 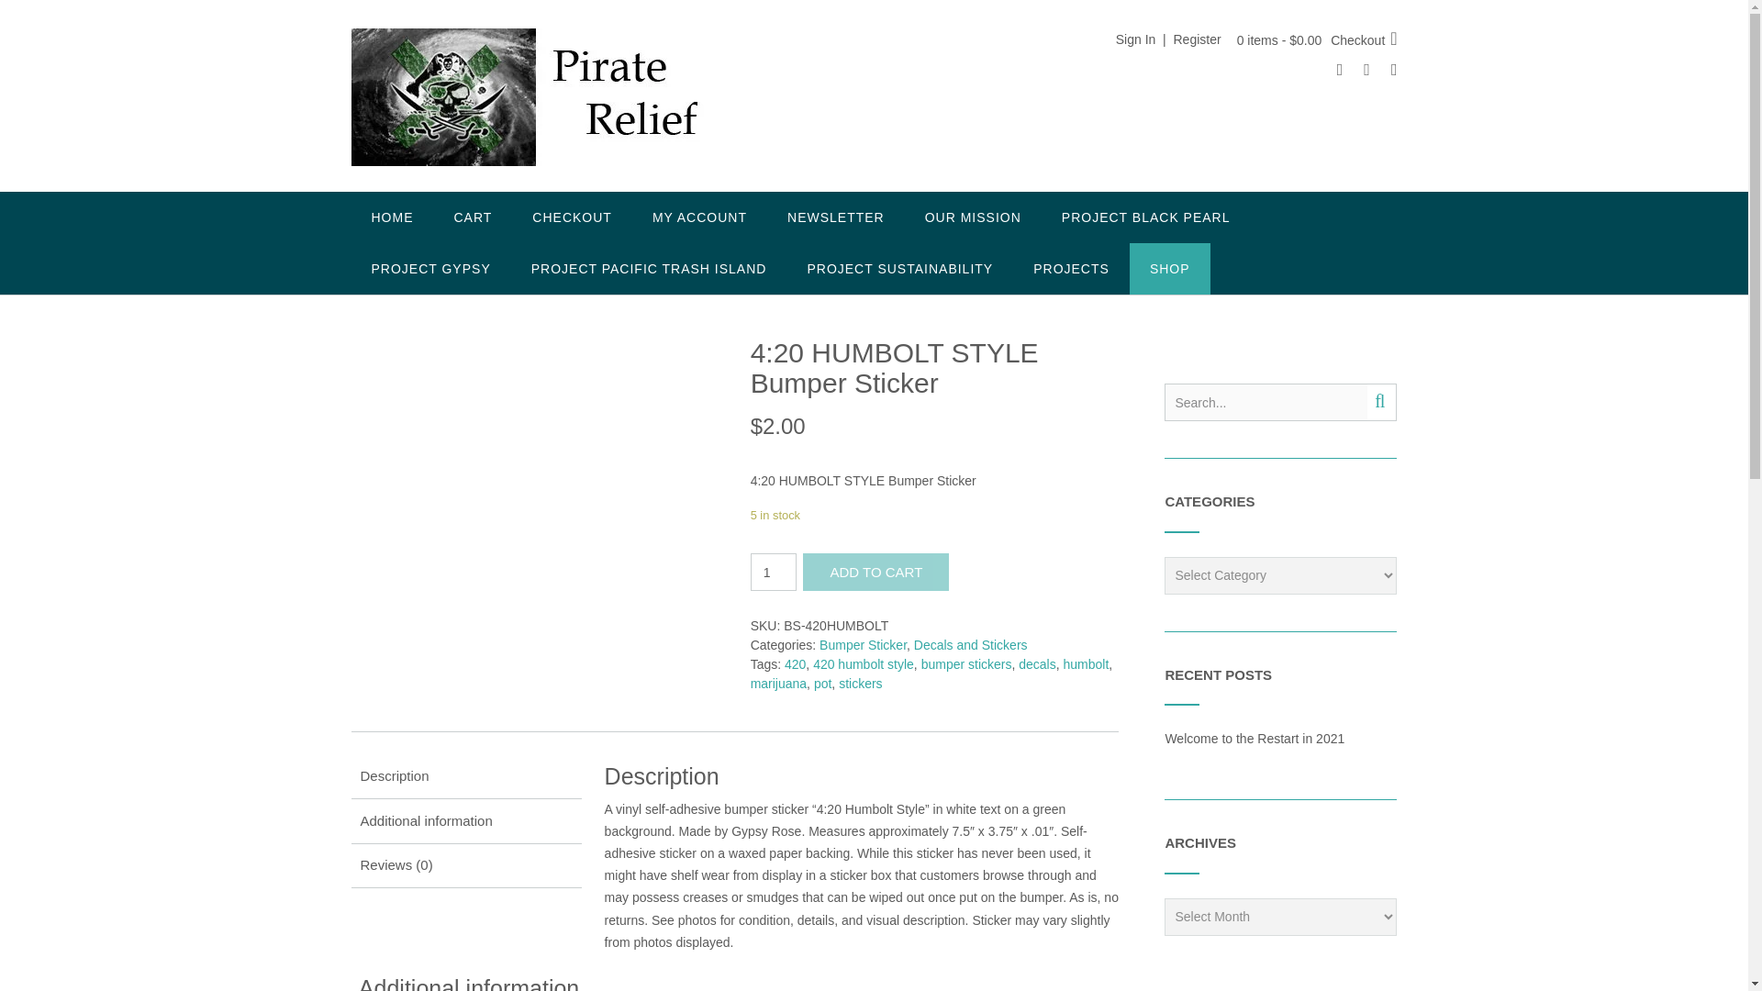 I want to click on PROJECT SUSTAINABILITY, so click(x=899, y=268).